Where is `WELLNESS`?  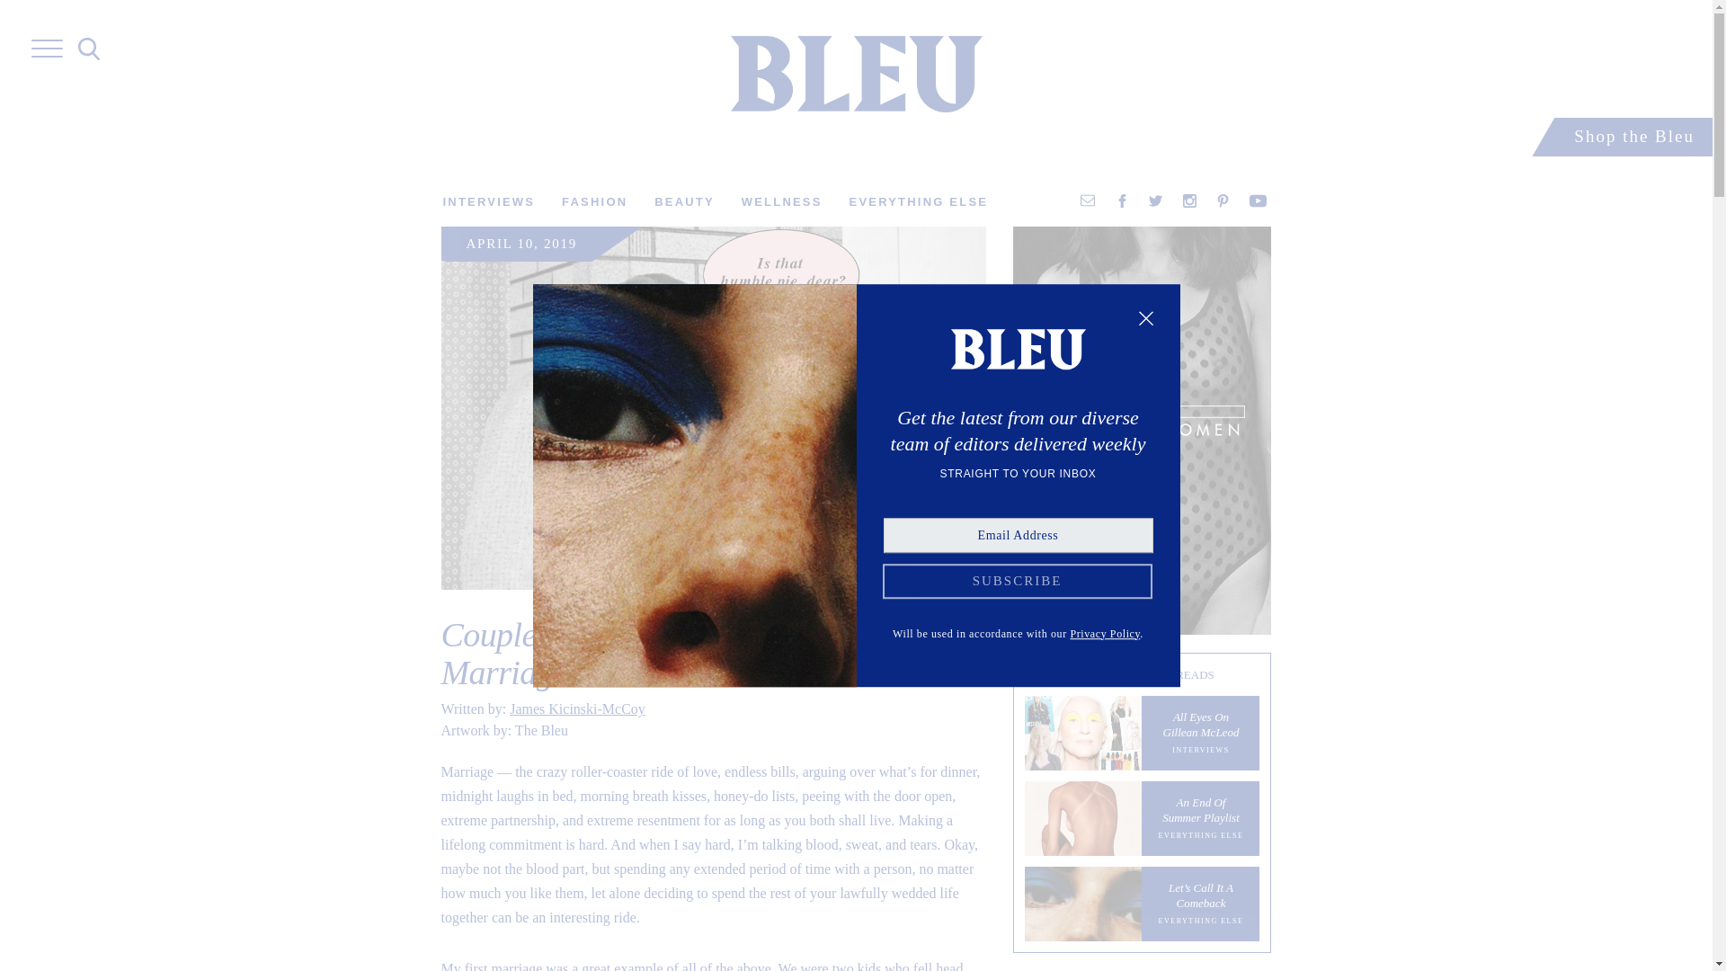 WELLNESS is located at coordinates (1142, 734).